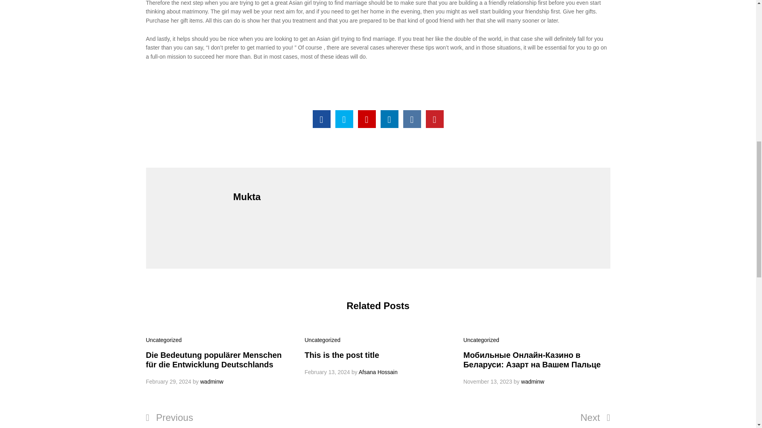 The height and width of the screenshot is (428, 762). I want to click on February 13, 2024, so click(327, 372).